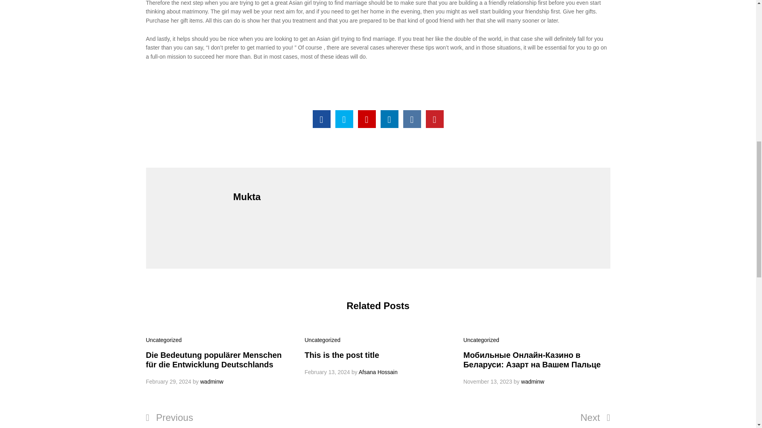 The height and width of the screenshot is (428, 762). I want to click on February 13, 2024, so click(327, 372).